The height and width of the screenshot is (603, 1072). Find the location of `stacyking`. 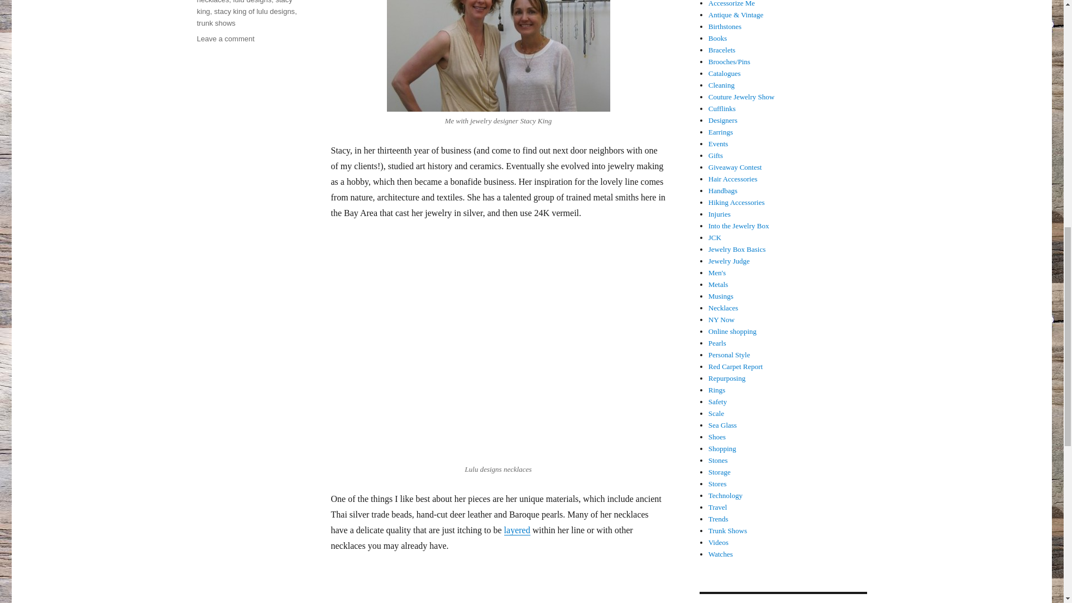

stacyking is located at coordinates (225, 38).